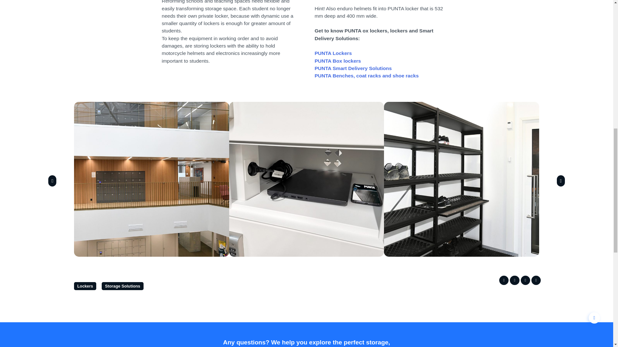  I want to click on Storage Solutions, so click(122, 286).